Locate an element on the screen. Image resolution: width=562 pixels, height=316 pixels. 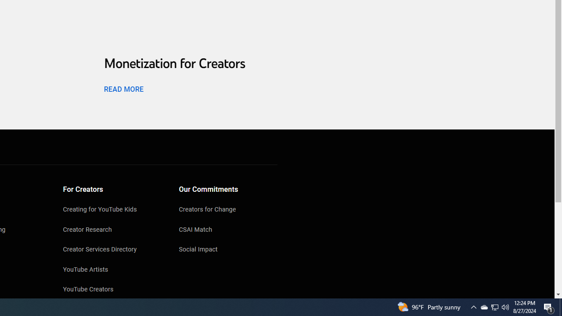
Creating for YouTube Kids is located at coordinates (112, 210).